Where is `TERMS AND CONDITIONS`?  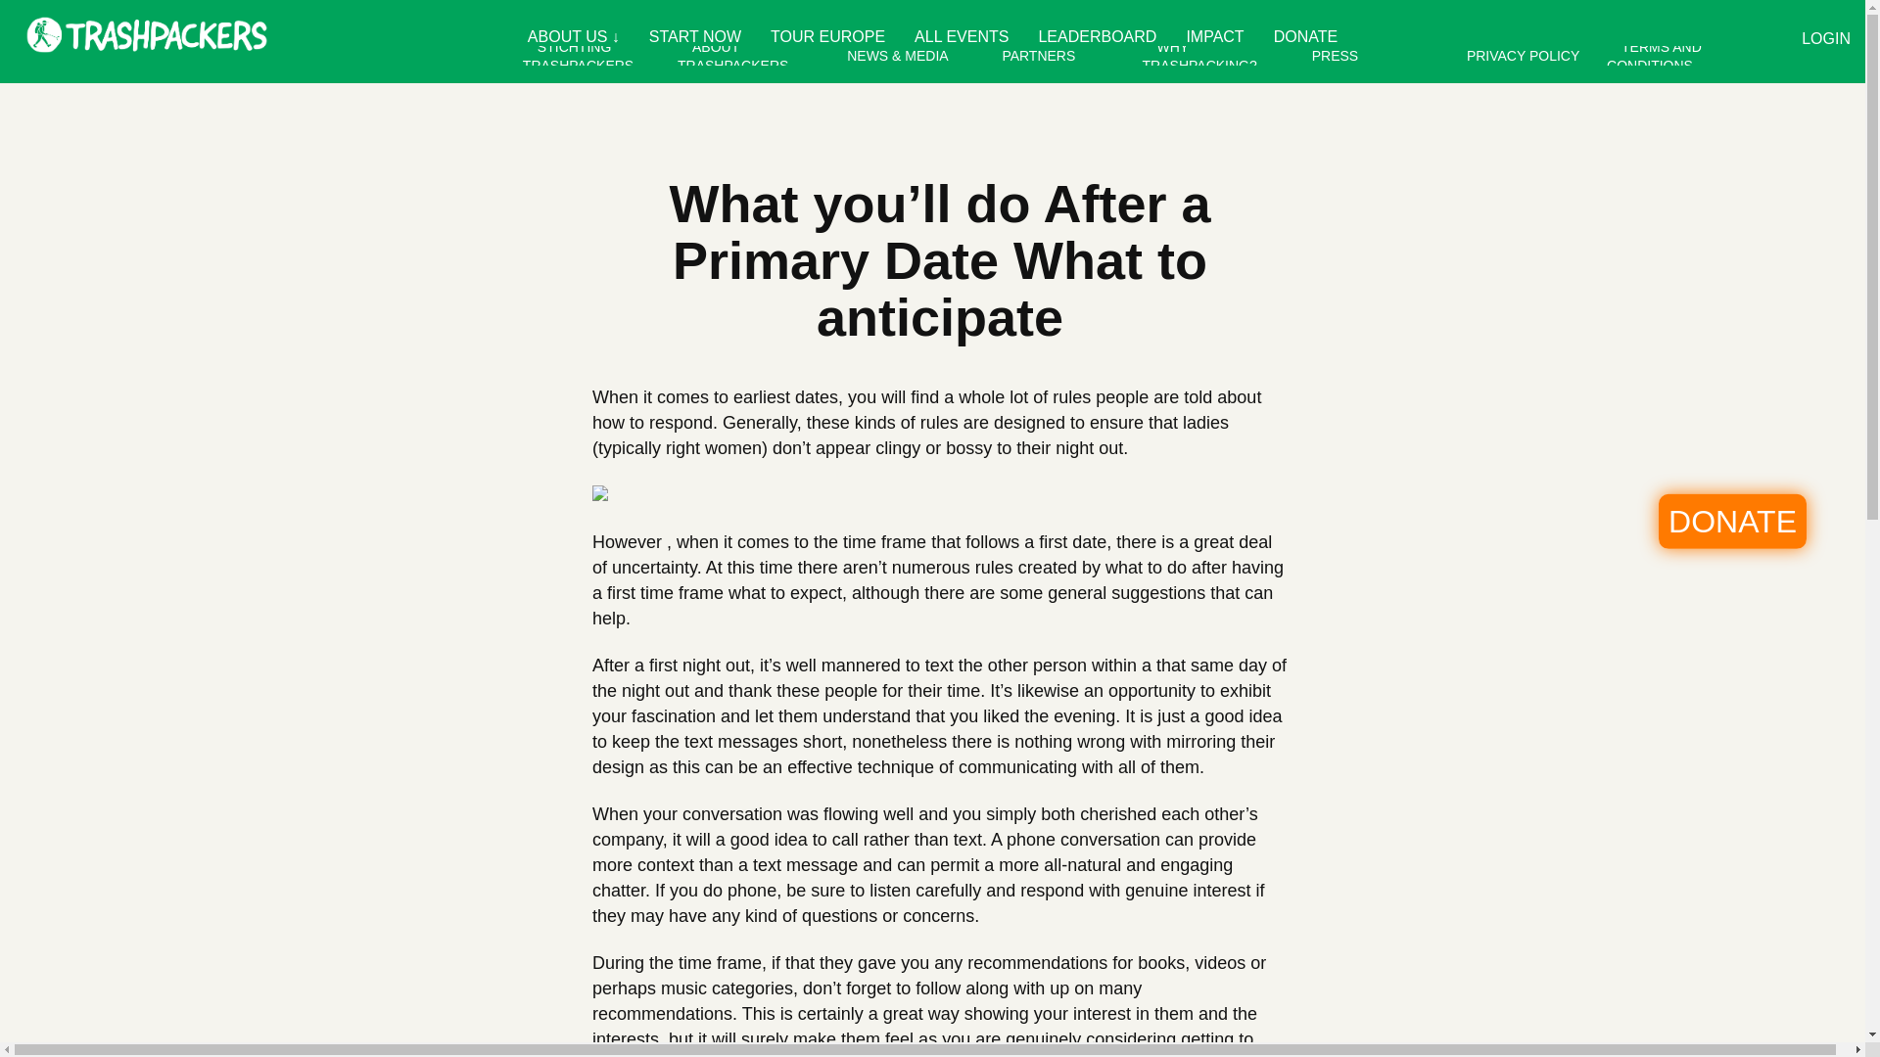
TERMS AND CONDITIONS is located at coordinates (1657, 55).